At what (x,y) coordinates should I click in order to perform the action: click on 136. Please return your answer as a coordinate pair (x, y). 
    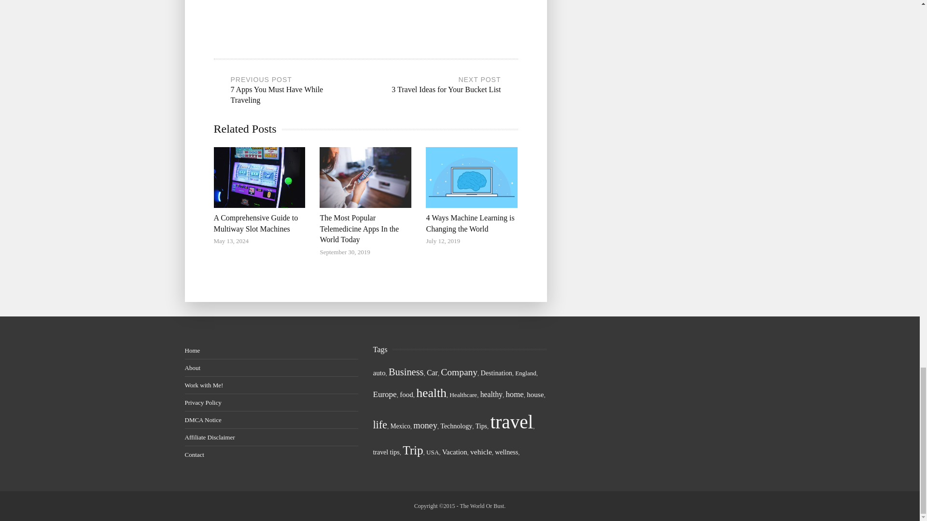
    Looking at the image, I should click on (406, 371).